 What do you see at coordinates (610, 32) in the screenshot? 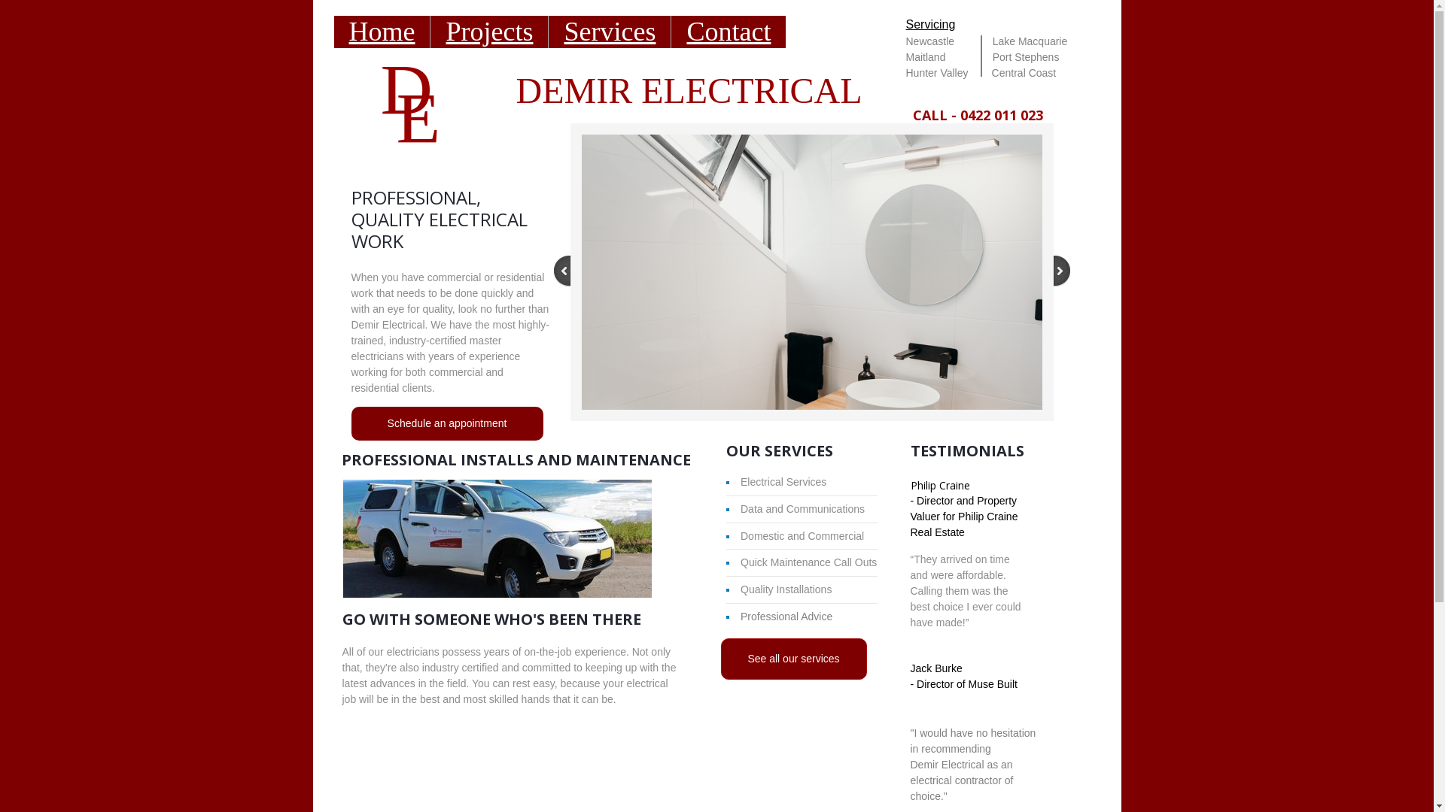
I see `Services` at bounding box center [610, 32].